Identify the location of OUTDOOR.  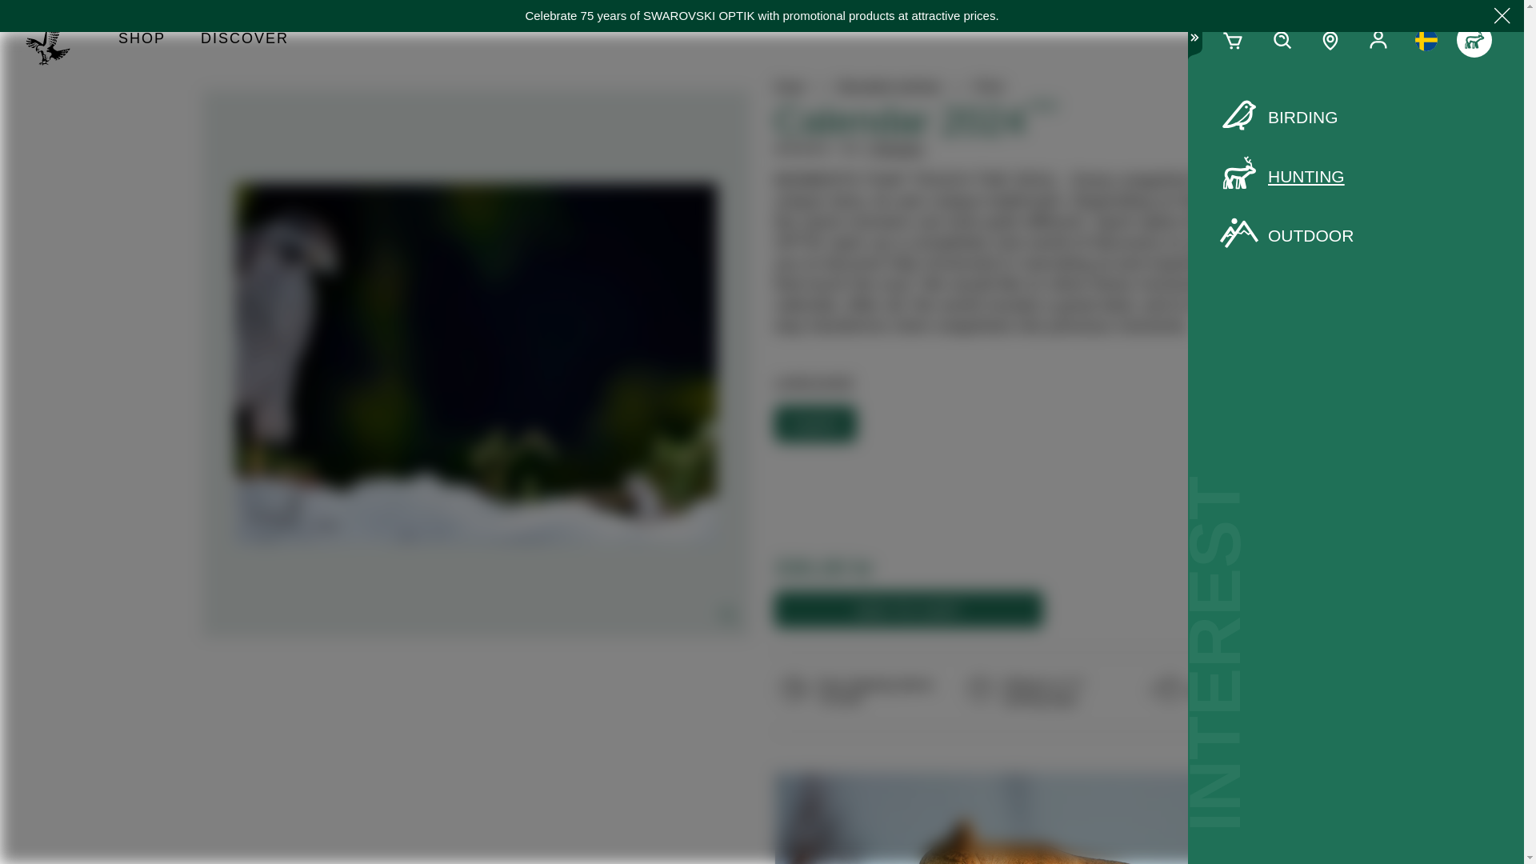
(1355, 235).